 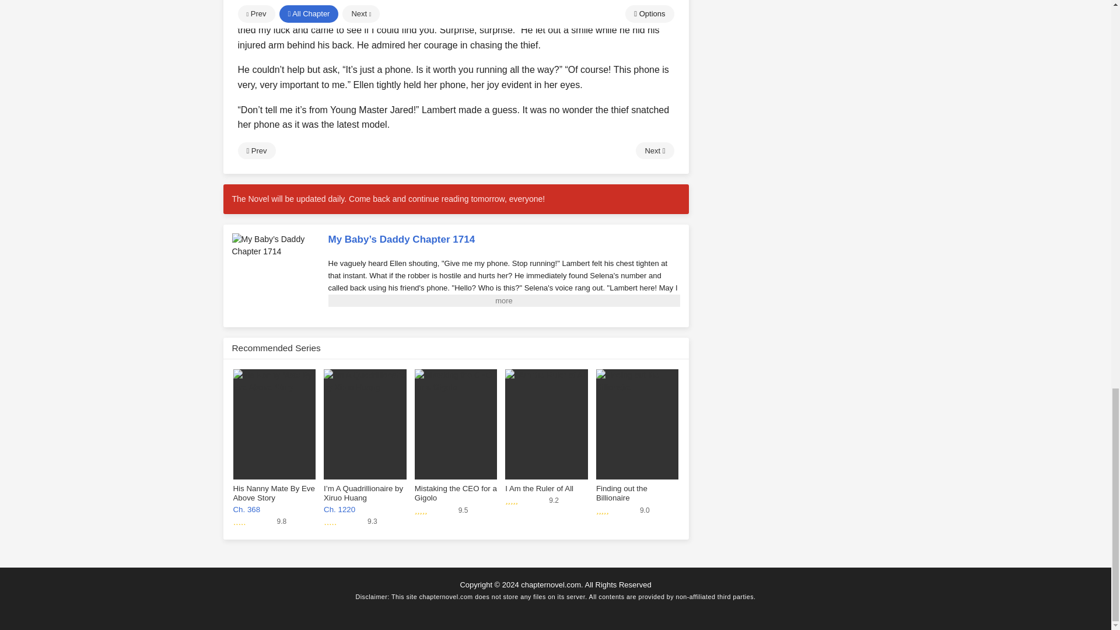 I want to click on Finding out the Billionaire, so click(x=274, y=428).